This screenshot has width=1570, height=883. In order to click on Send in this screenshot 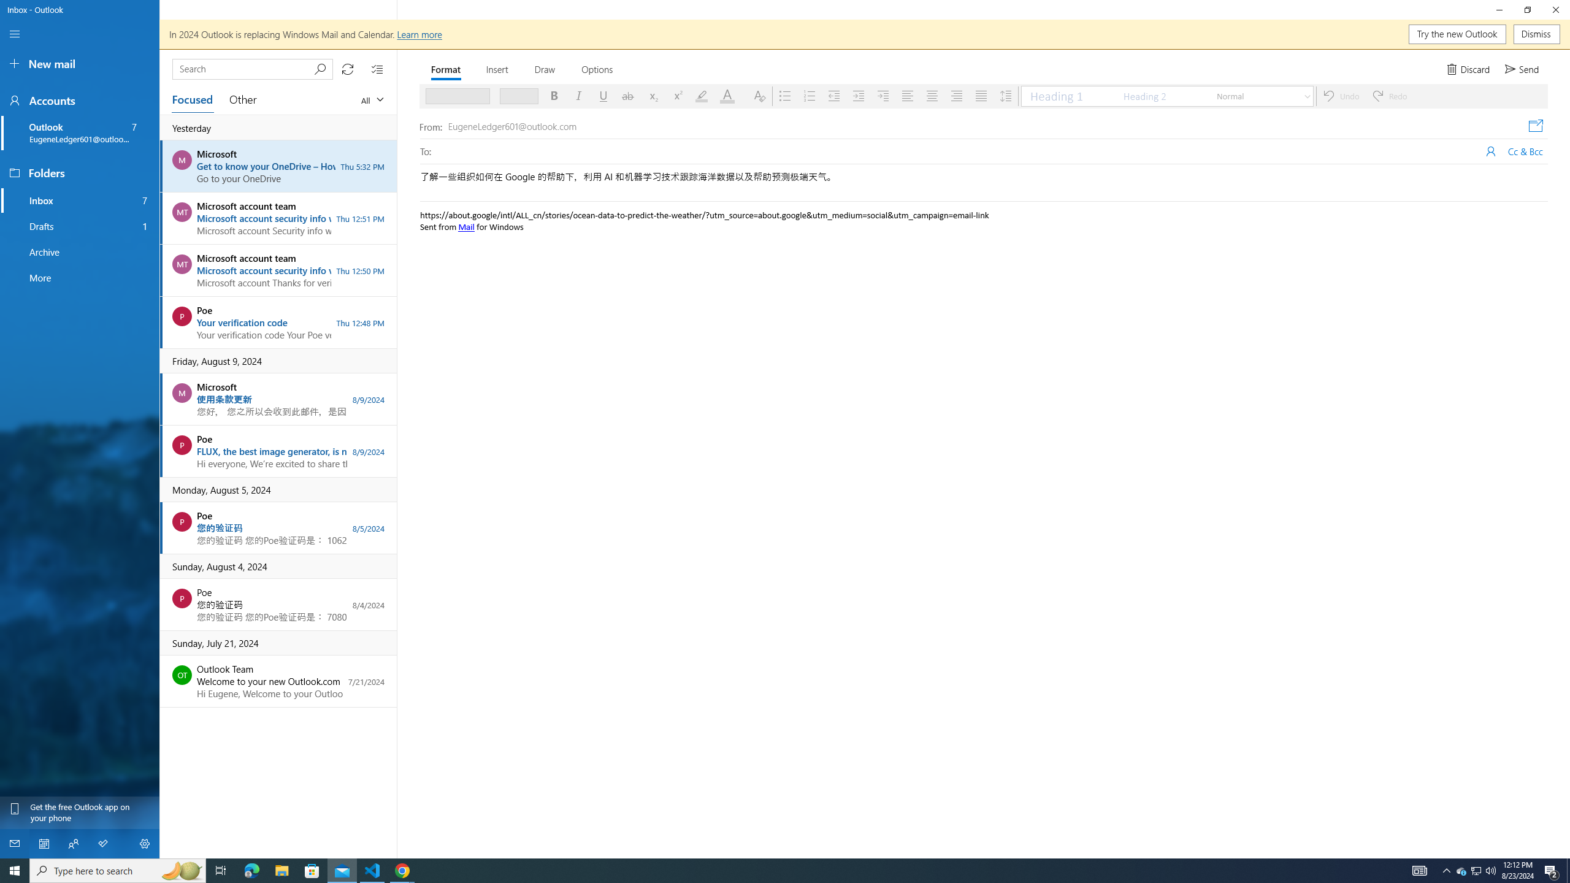, I will do `click(1523, 69)`.